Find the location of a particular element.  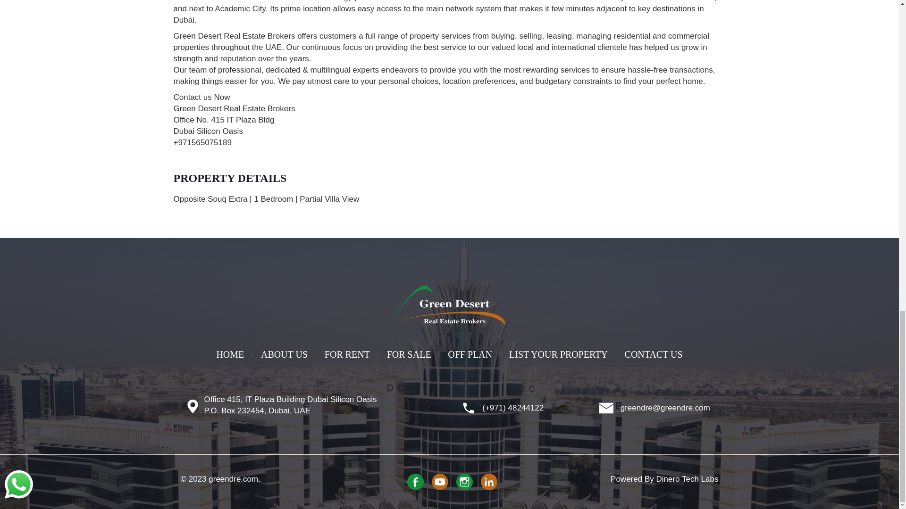

ABOUT US is located at coordinates (284, 354).